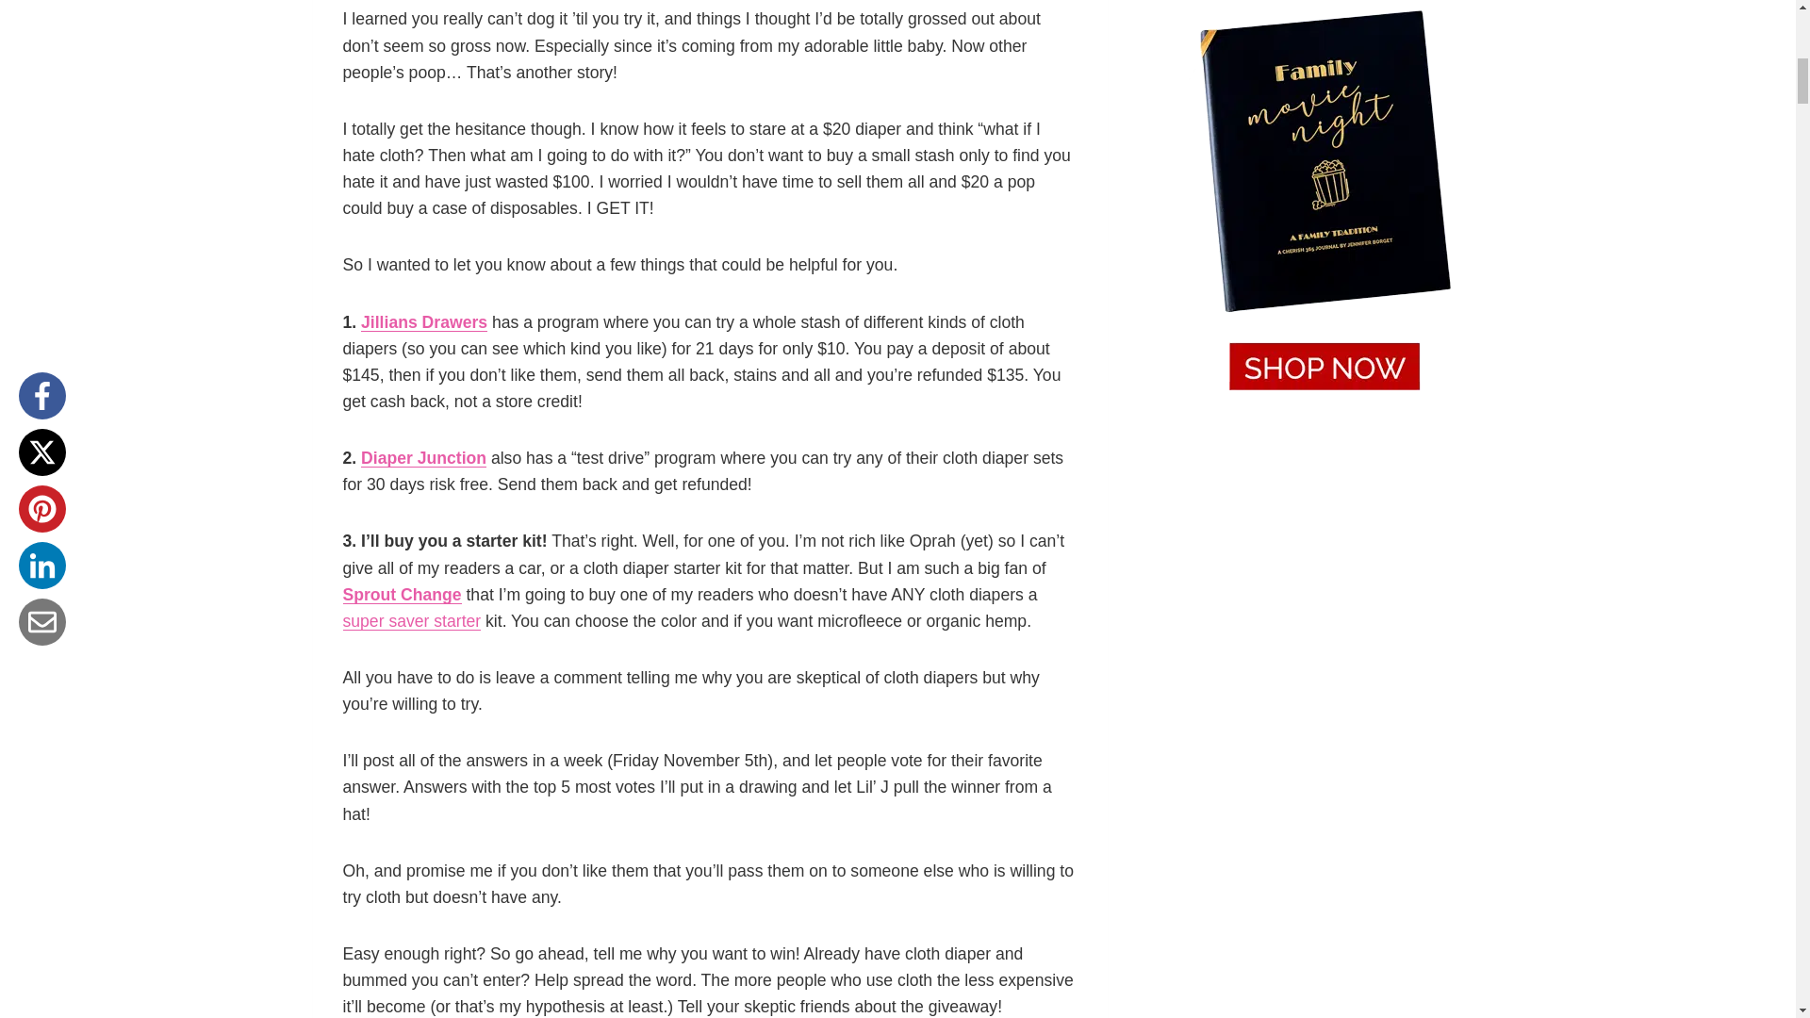 The height and width of the screenshot is (1018, 1810). What do you see at coordinates (423, 458) in the screenshot?
I see `Diaper Junction` at bounding box center [423, 458].